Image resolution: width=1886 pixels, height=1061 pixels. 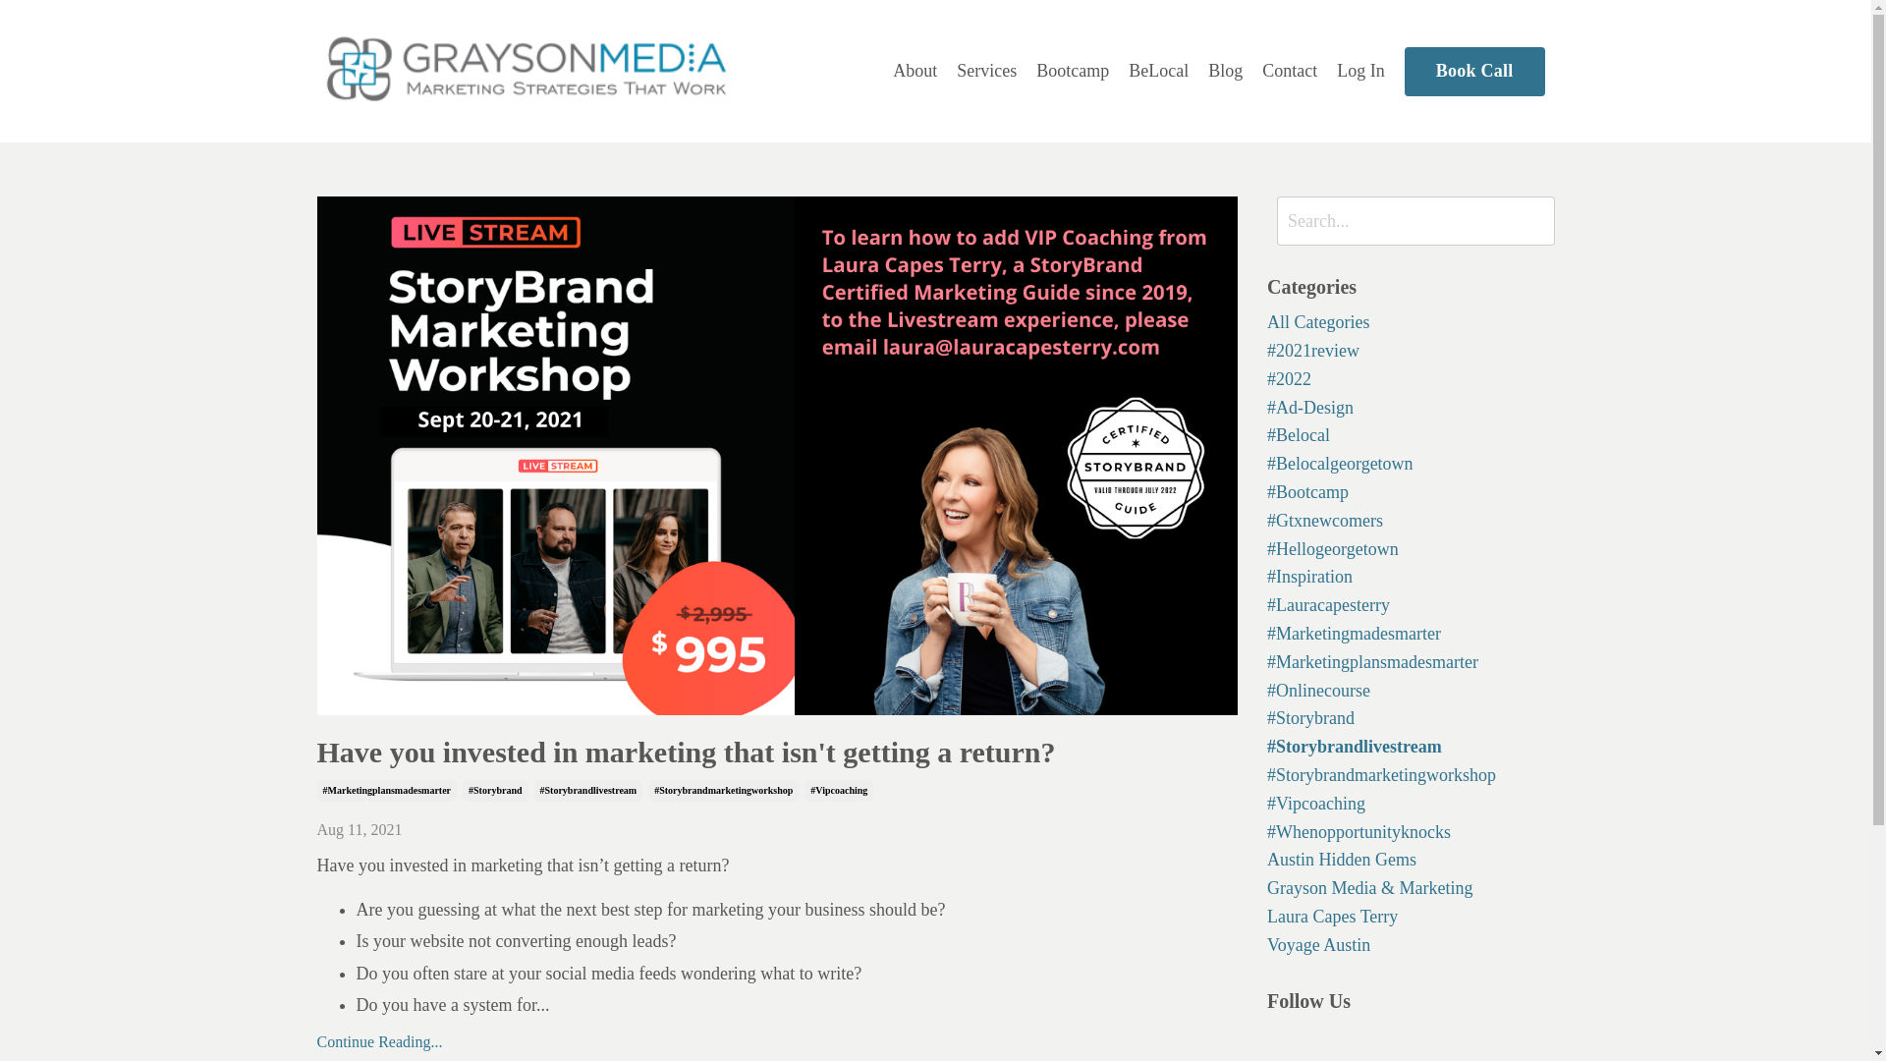 I want to click on About, so click(x=915, y=71).